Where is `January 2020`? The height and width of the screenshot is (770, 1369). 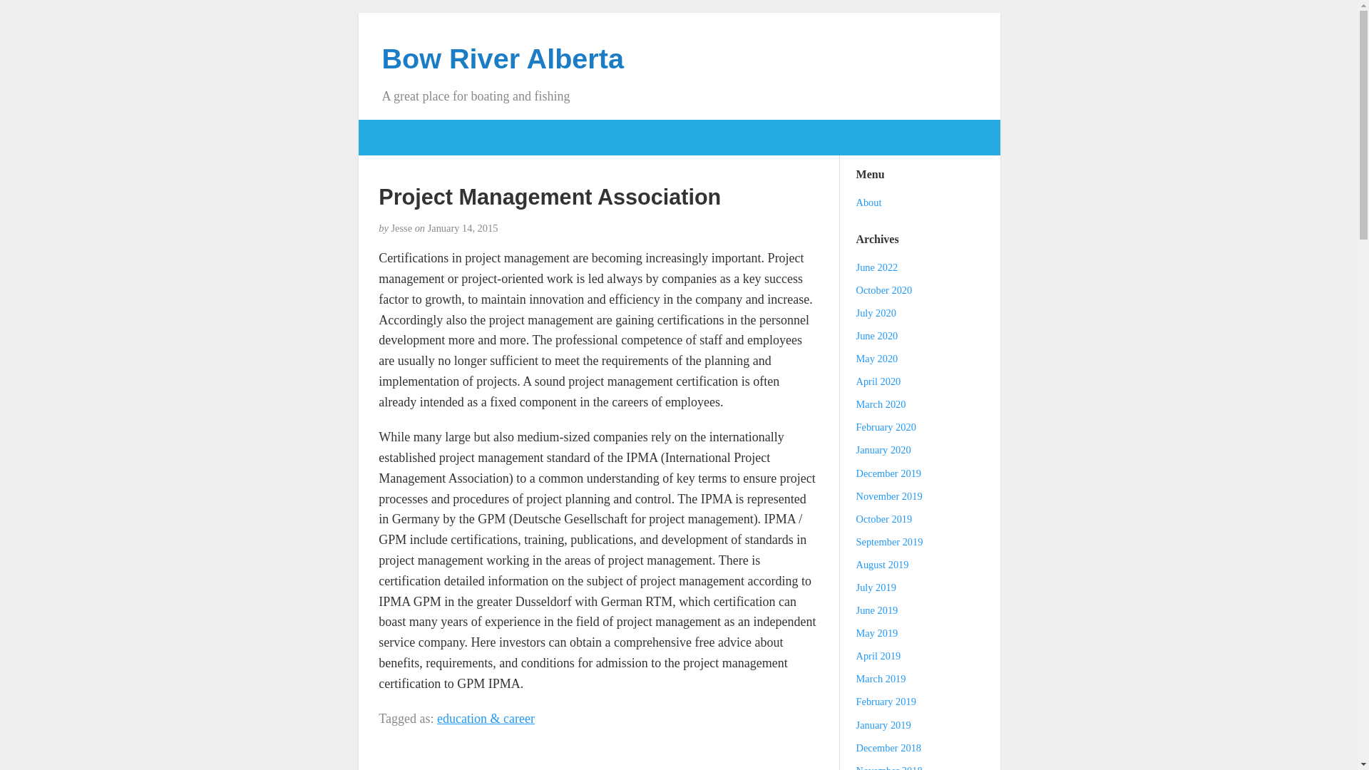 January 2020 is located at coordinates (884, 450).